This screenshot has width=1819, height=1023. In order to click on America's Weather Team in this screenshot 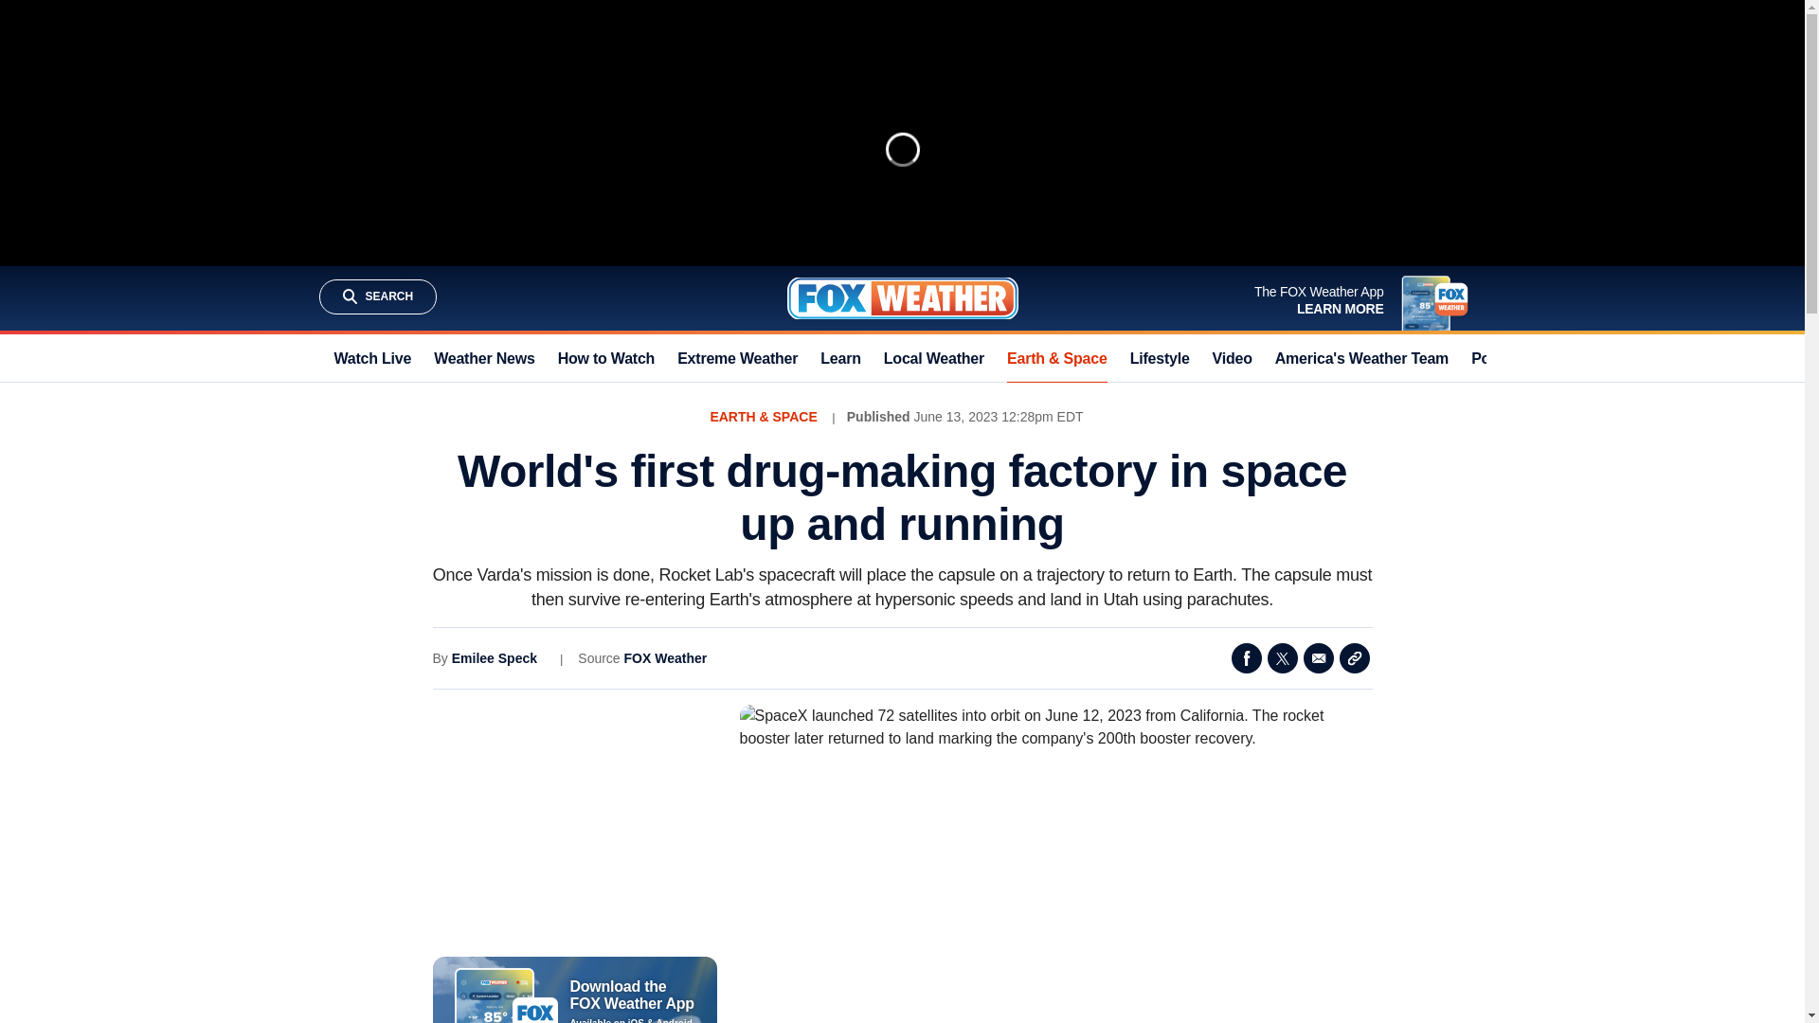, I will do `click(1360, 358)`.